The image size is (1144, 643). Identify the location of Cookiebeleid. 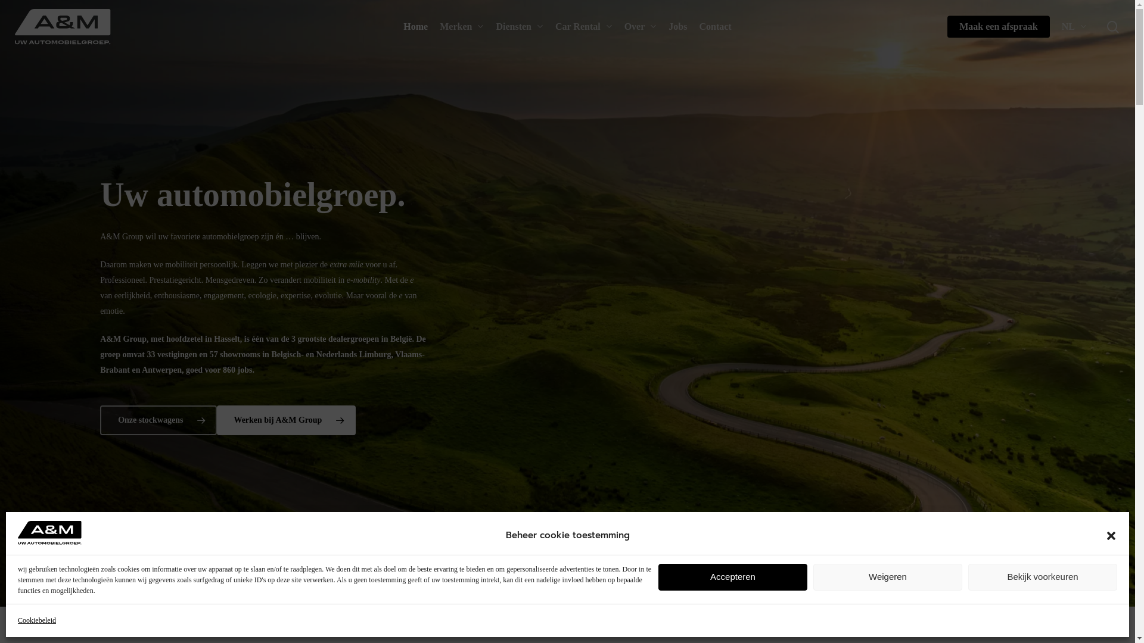
(37, 620).